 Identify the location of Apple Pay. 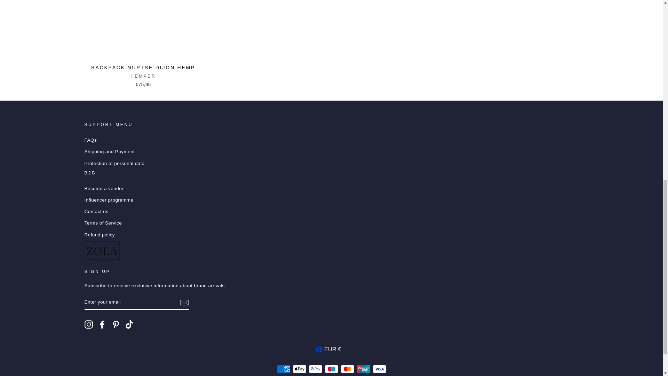
(299, 369).